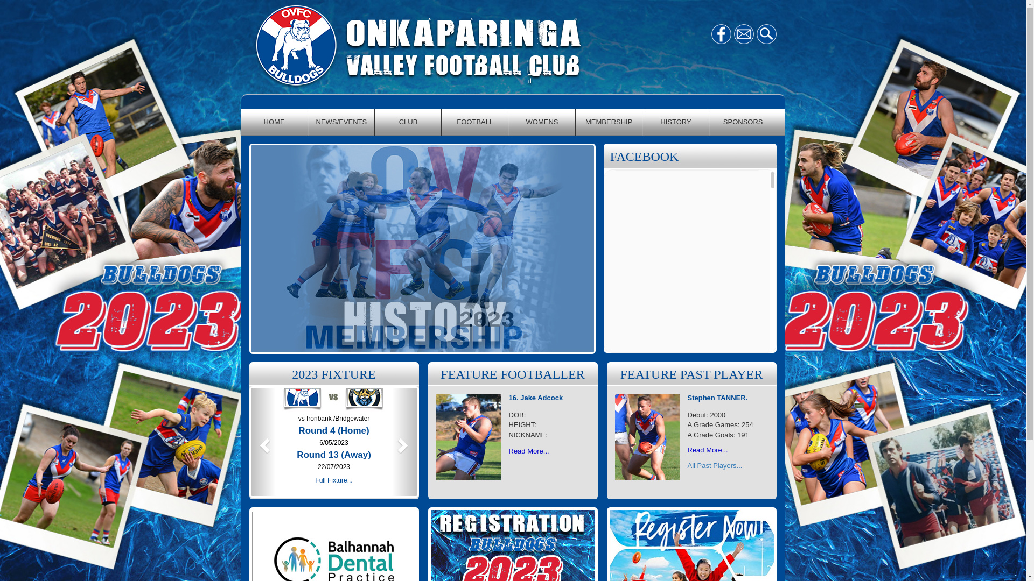 This screenshot has height=581, width=1034. I want to click on All Past Players..., so click(715, 466).